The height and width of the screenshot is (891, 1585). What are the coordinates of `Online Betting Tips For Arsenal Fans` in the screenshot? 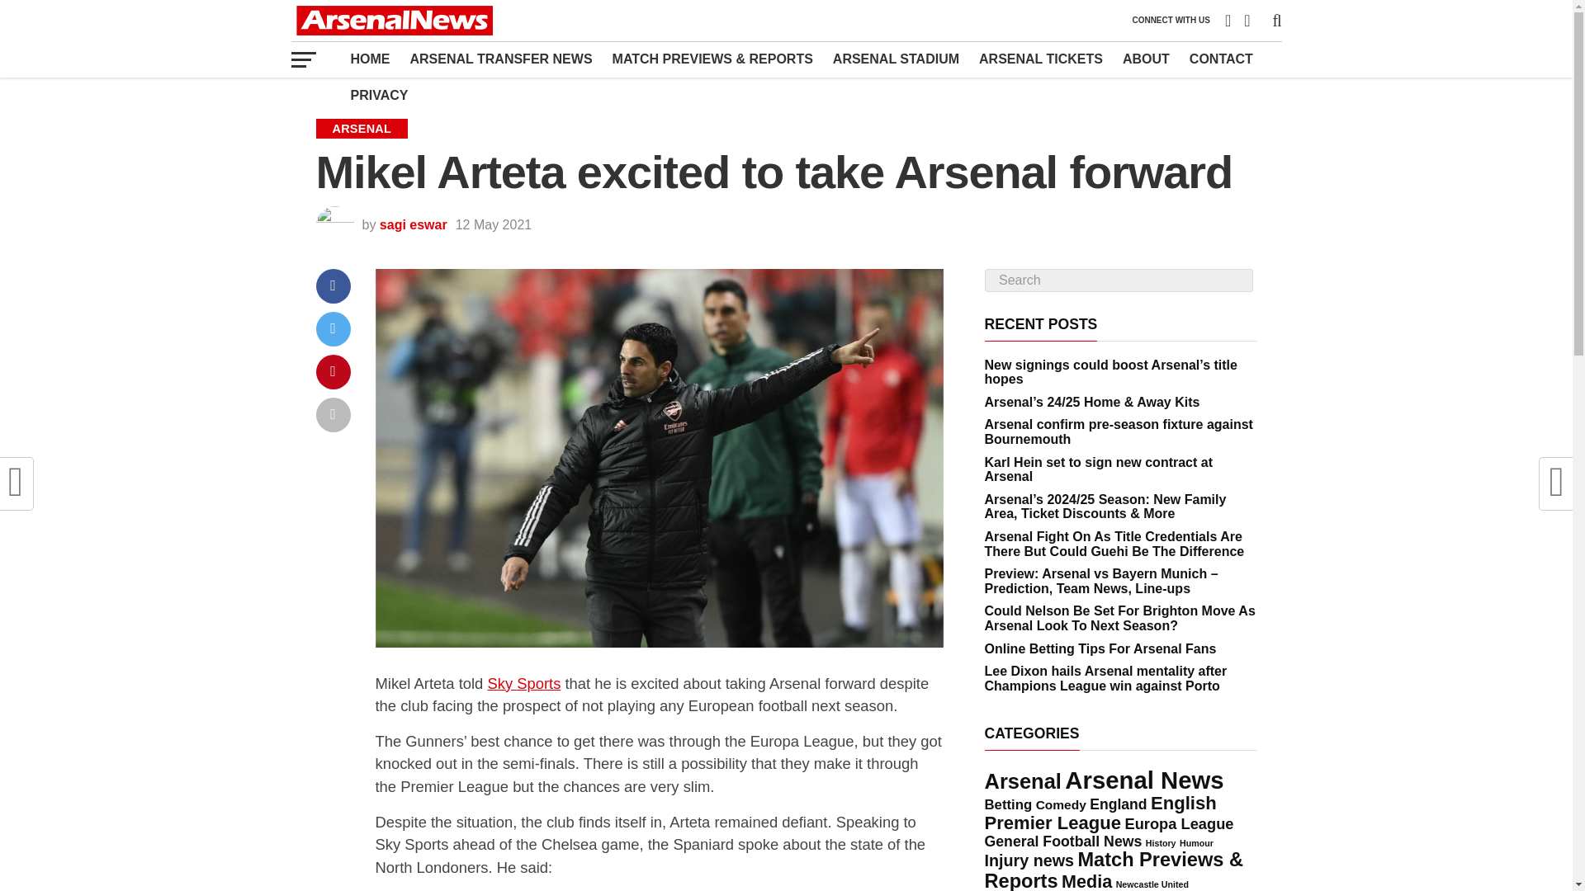 It's located at (1100, 648).